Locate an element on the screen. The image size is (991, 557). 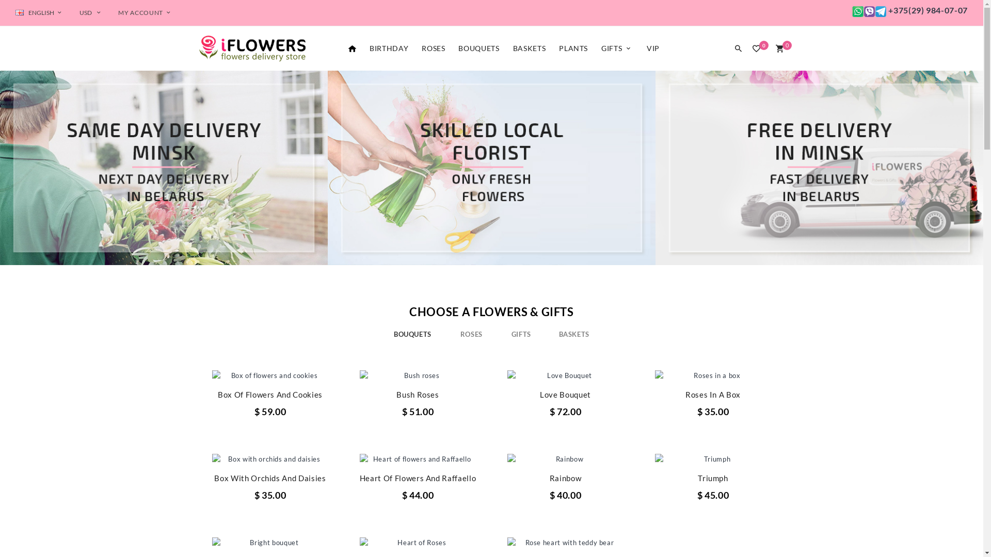
Bouquet joy is located at coordinates (418, 375).